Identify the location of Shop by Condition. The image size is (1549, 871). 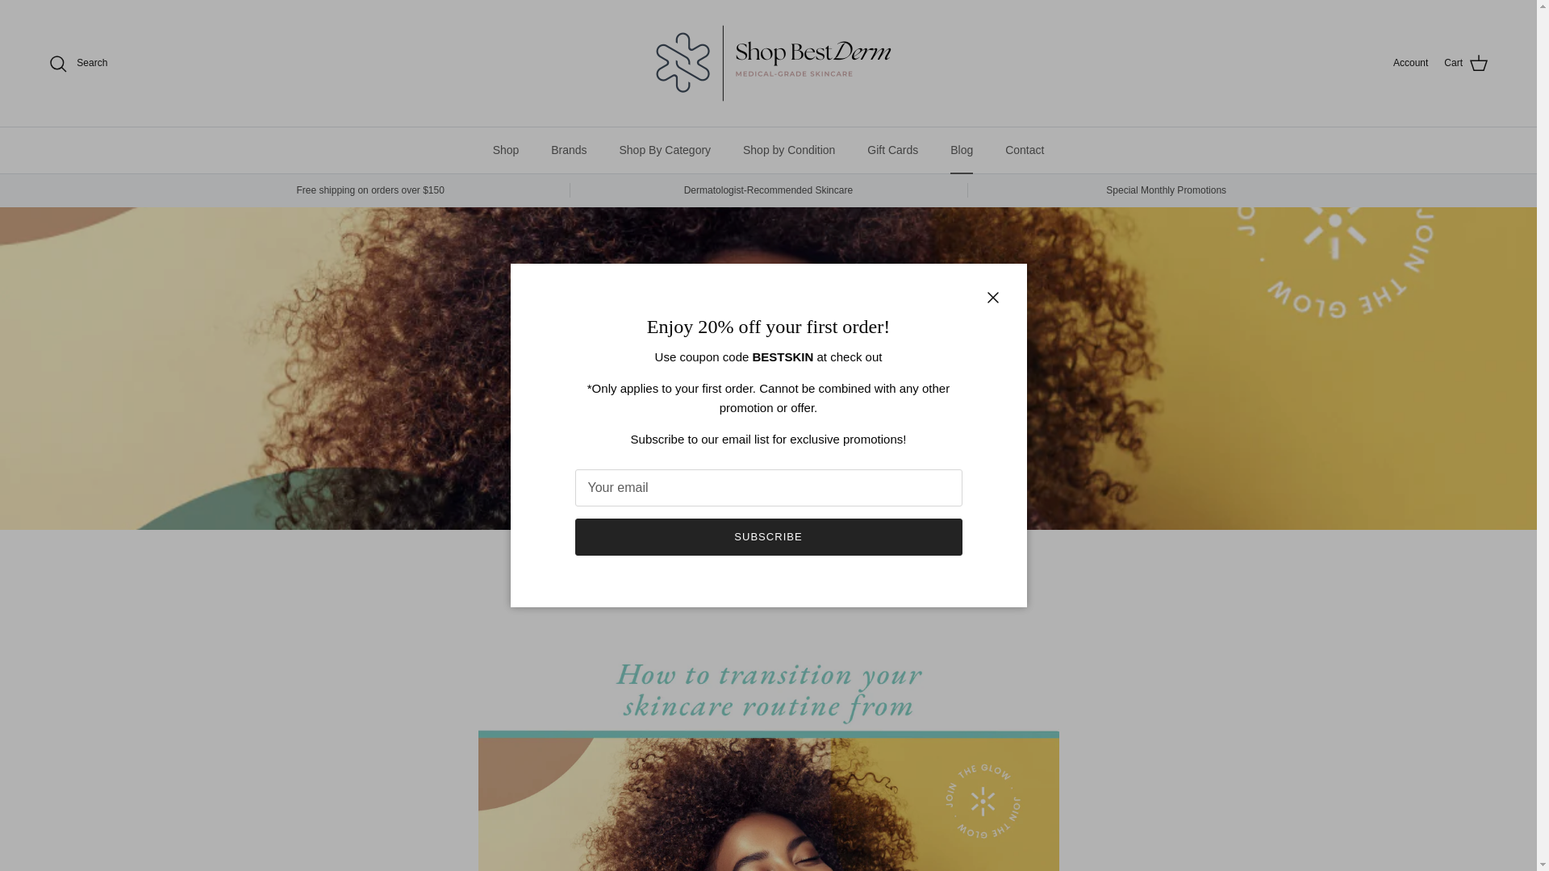
(788, 150).